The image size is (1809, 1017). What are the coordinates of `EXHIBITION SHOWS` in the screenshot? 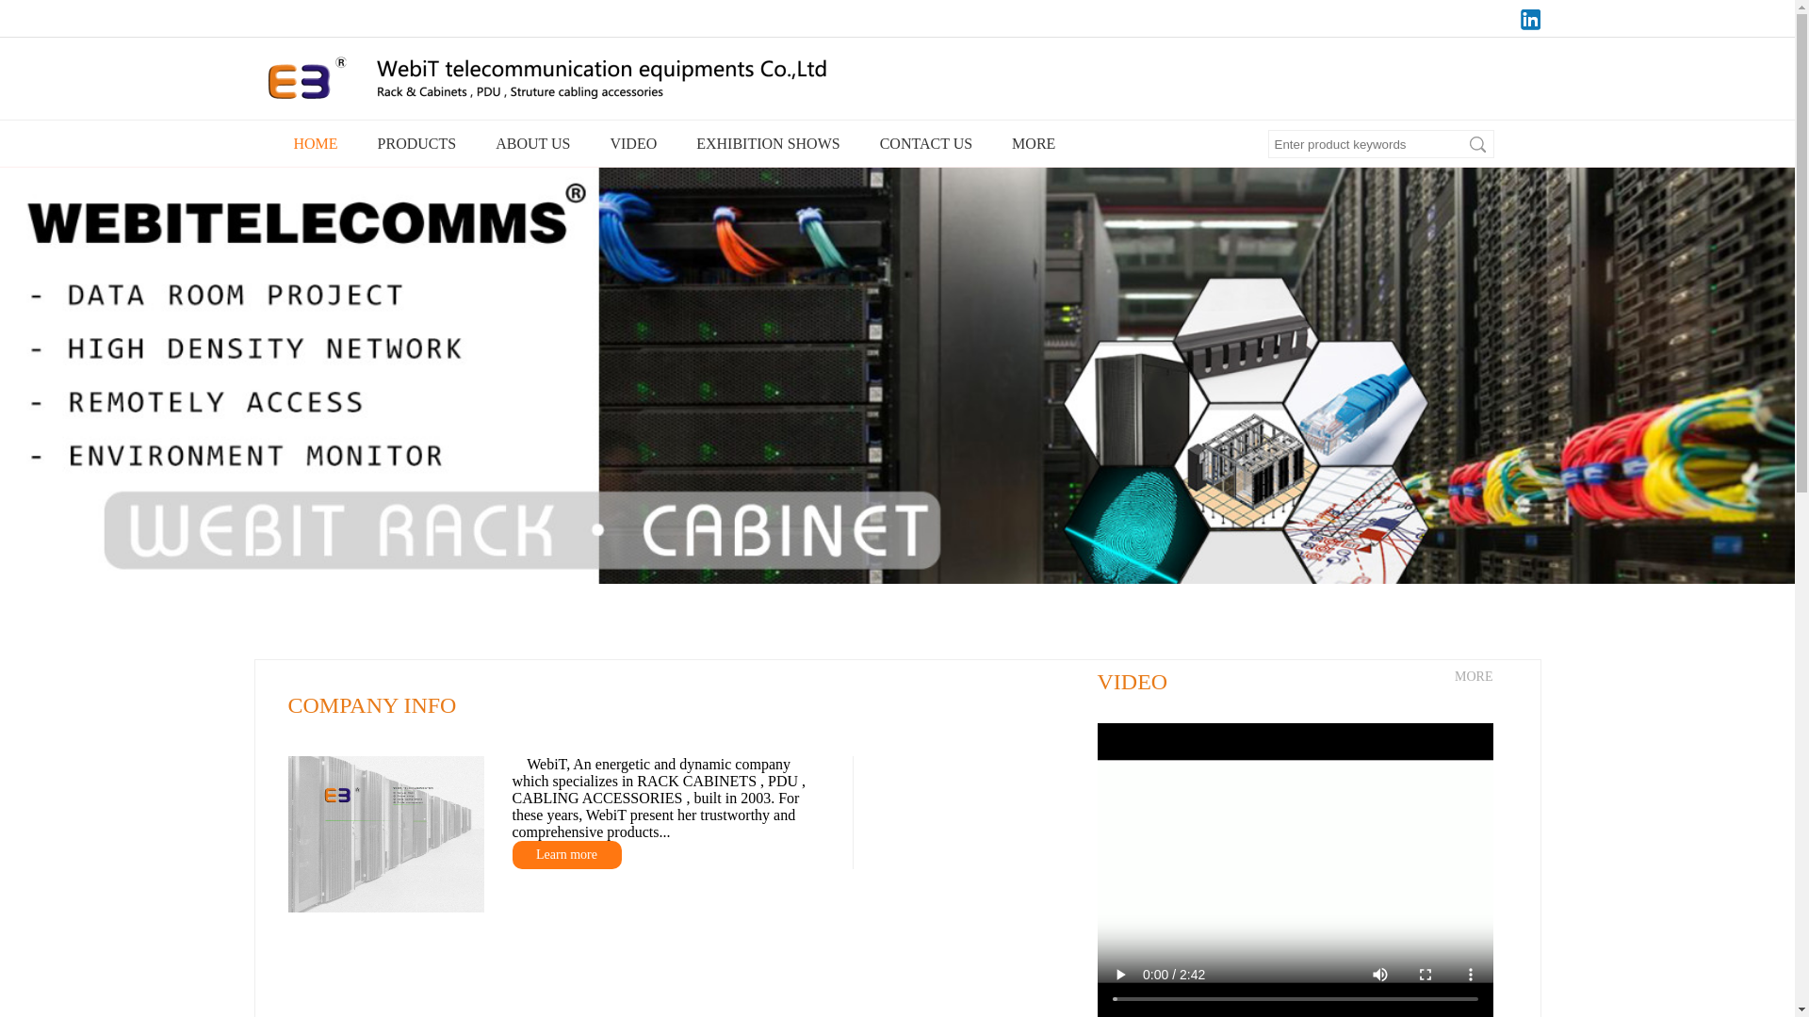 It's located at (762, 144).